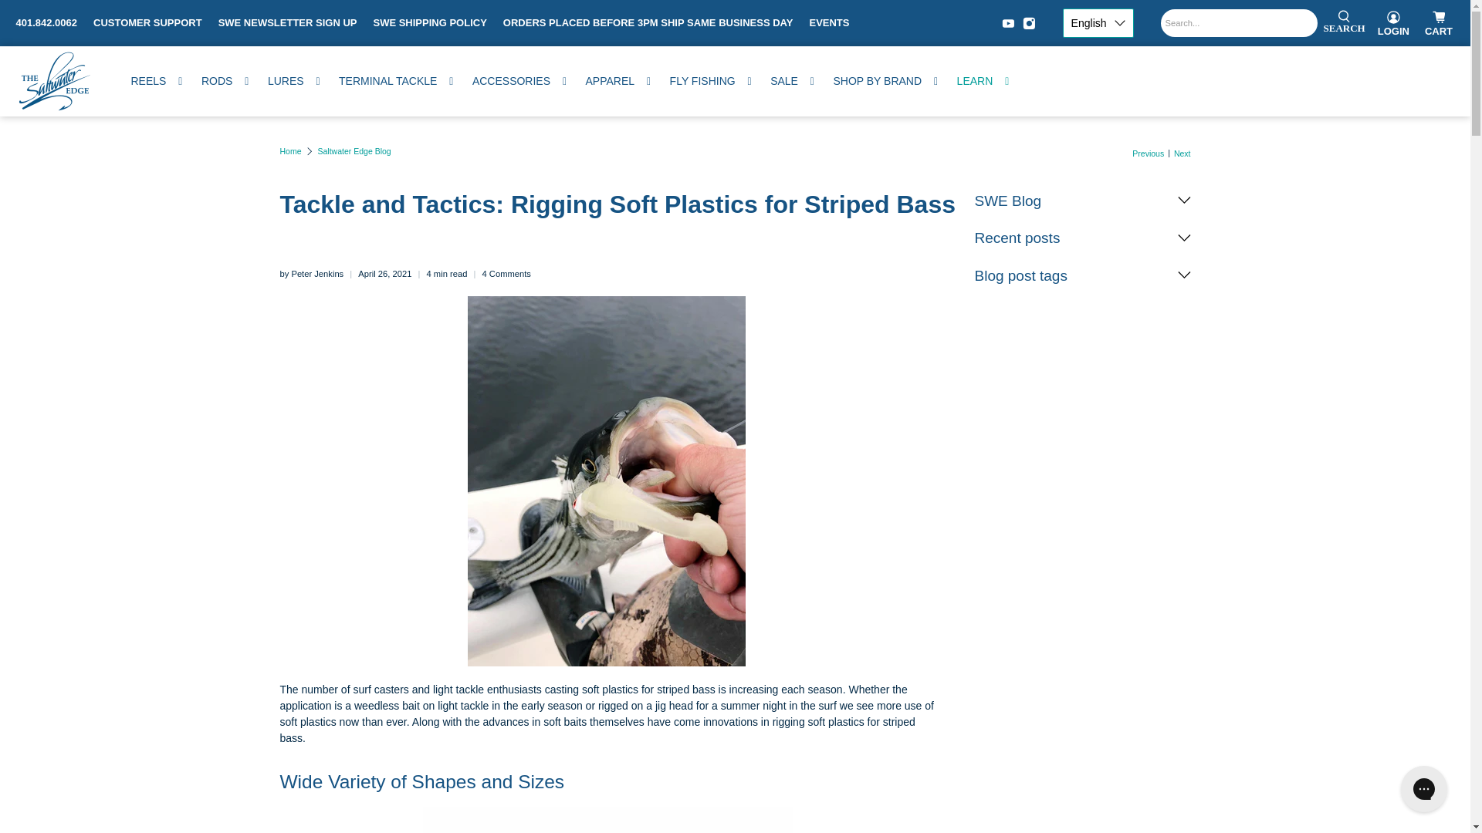 This screenshot has height=833, width=1482. What do you see at coordinates (1098, 57) in the screenshot?
I see `en` at bounding box center [1098, 57].